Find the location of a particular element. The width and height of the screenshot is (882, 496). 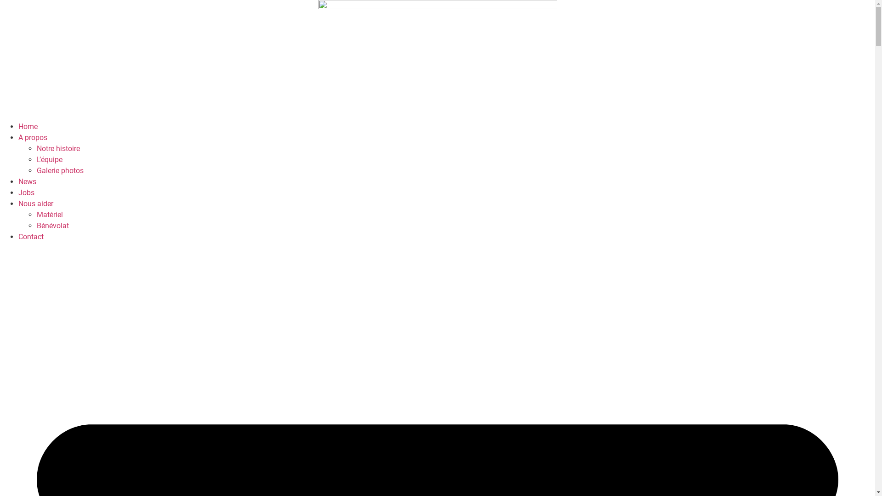

Home is located at coordinates (28, 127).